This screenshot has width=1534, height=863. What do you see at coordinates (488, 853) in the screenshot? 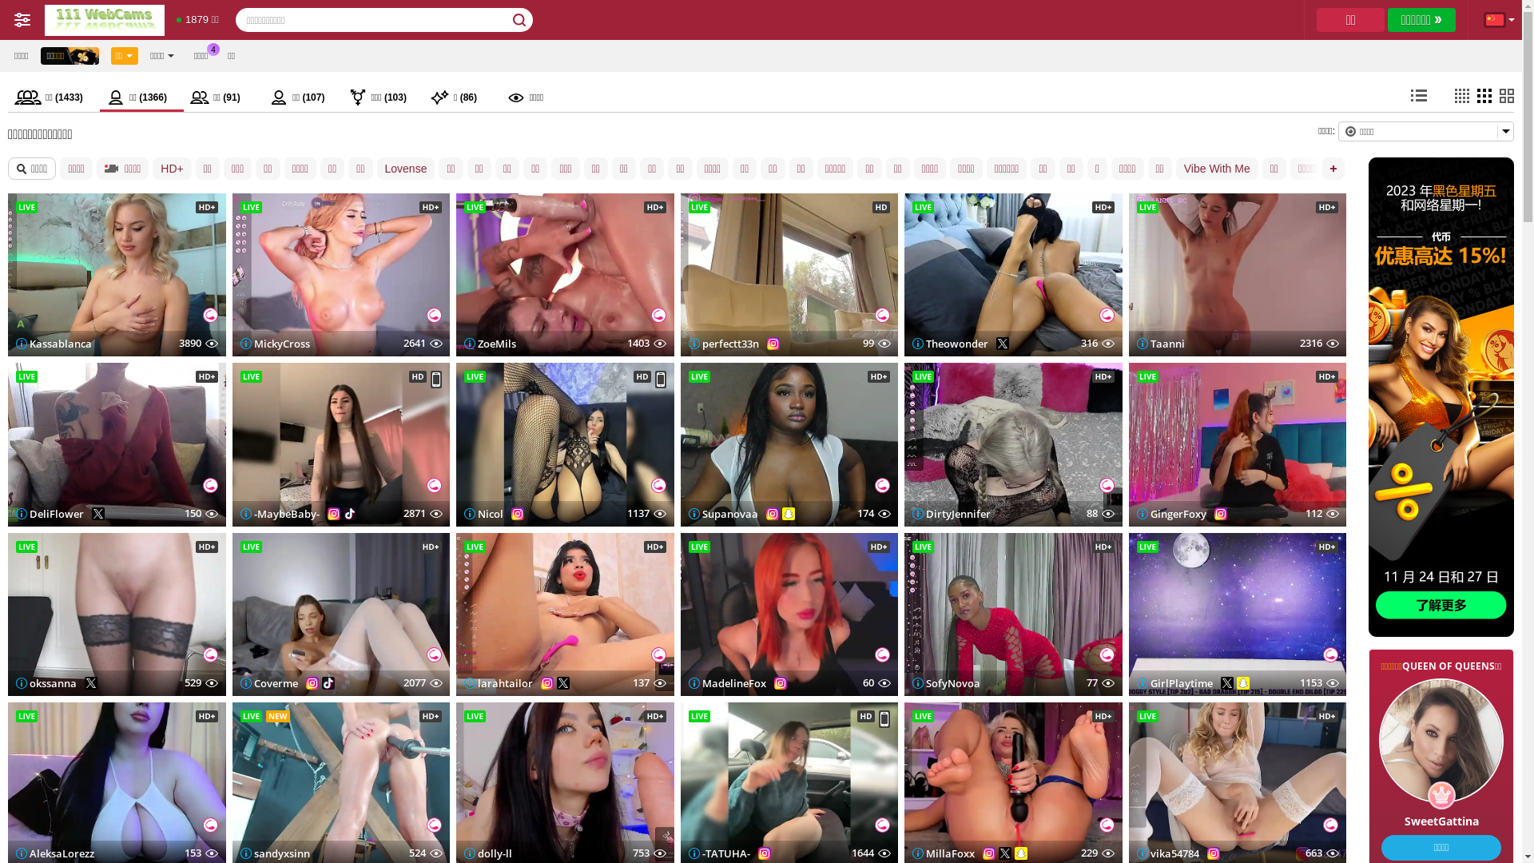
I see `dolly-ll` at bounding box center [488, 853].